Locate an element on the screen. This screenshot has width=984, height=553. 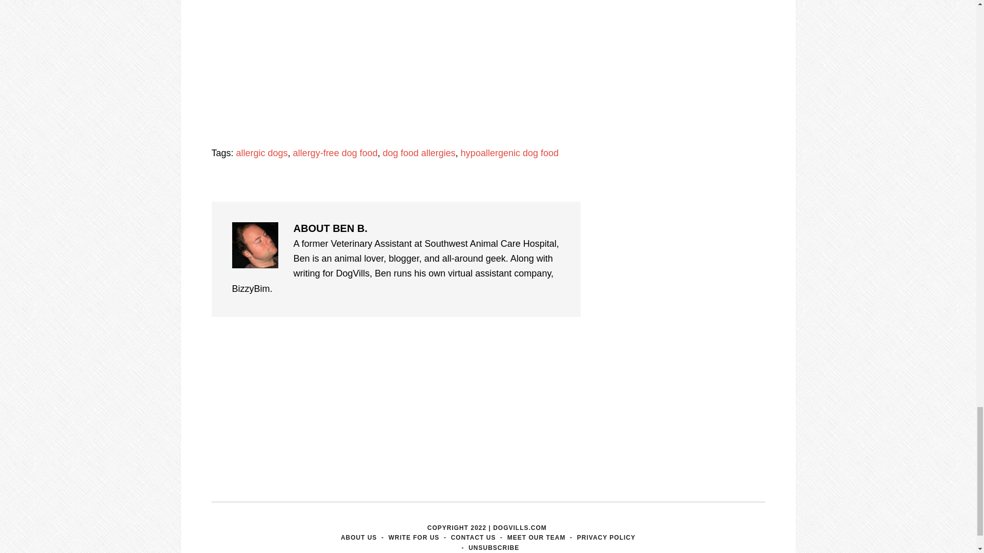
dog food allergies is located at coordinates (419, 153).